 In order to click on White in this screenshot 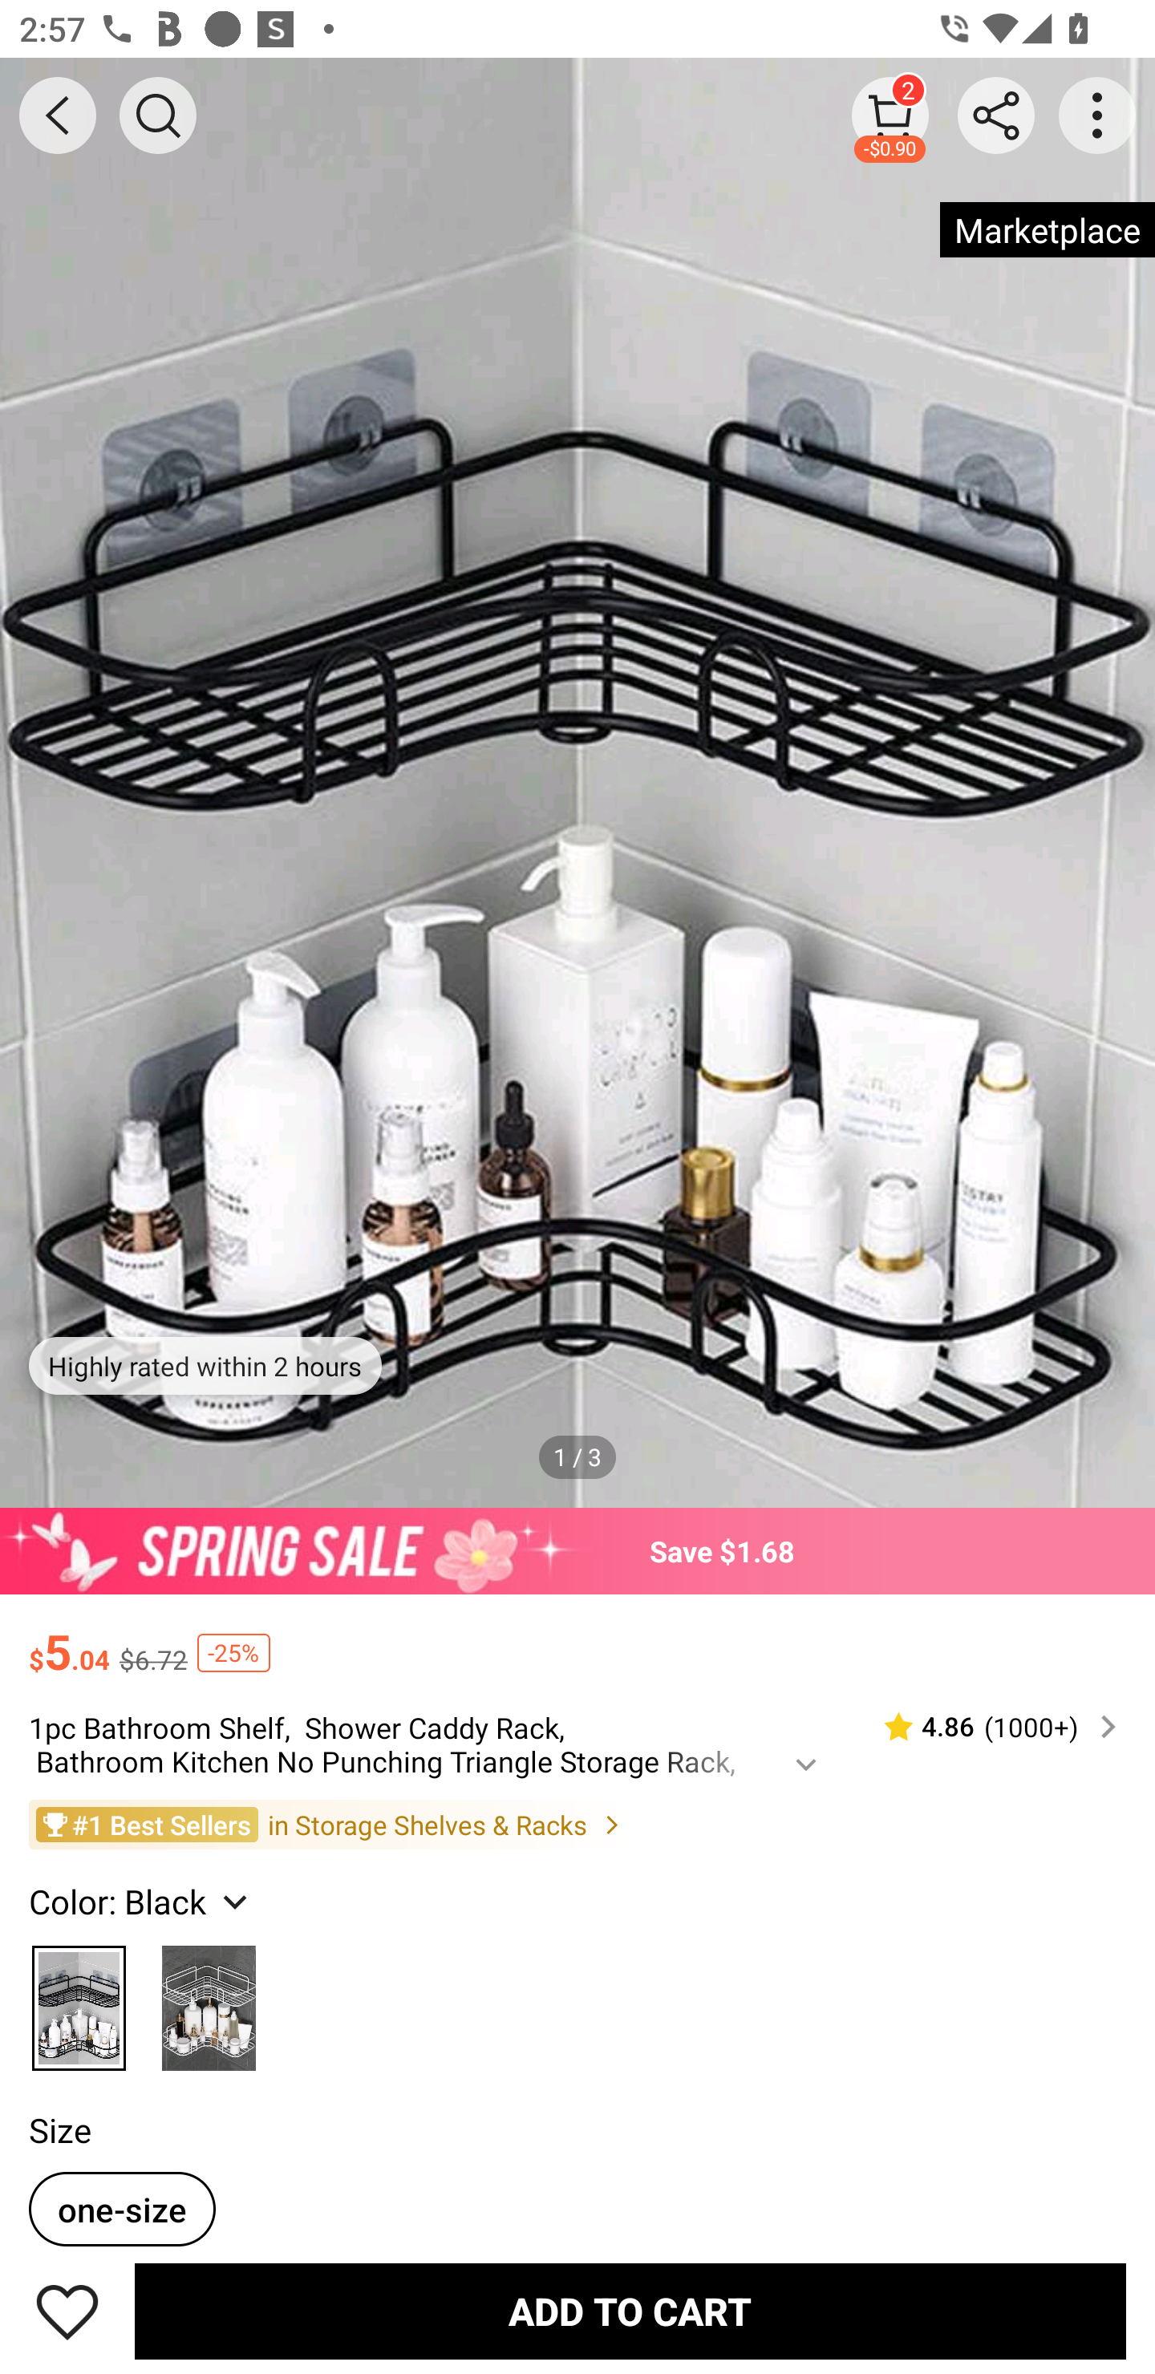, I will do `click(209, 2000)`.